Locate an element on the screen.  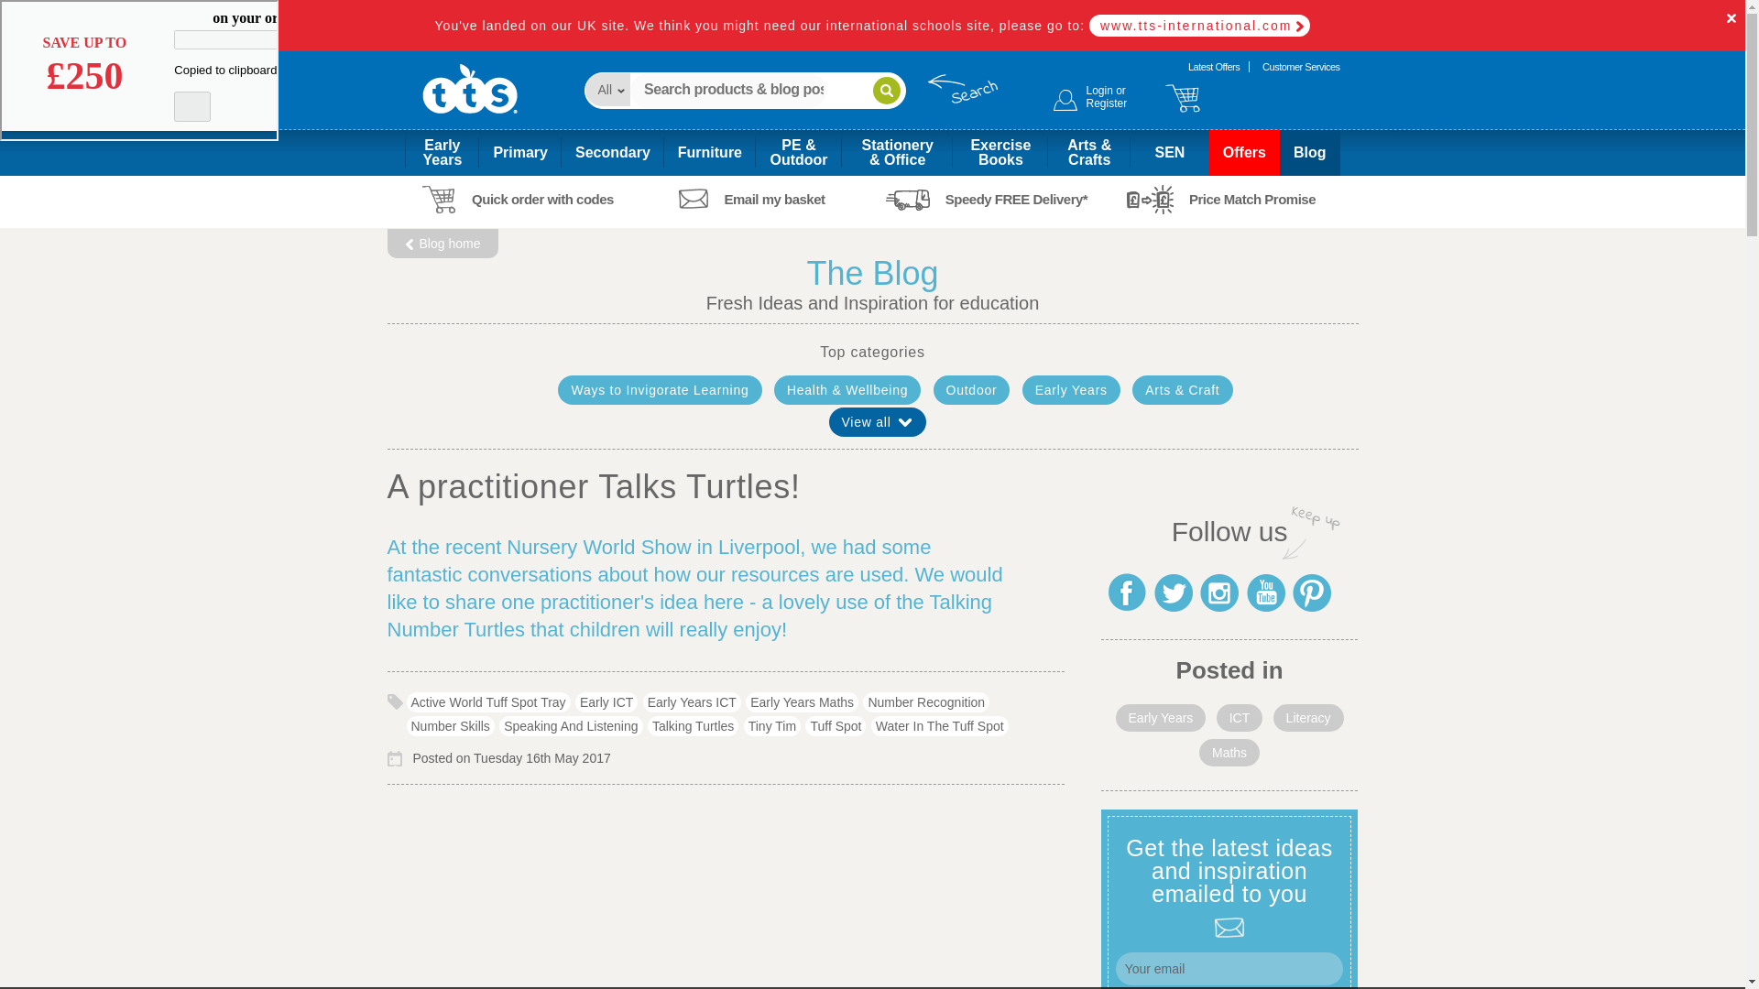
TTS School Resources Online Shop is located at coordinates (469, 96).